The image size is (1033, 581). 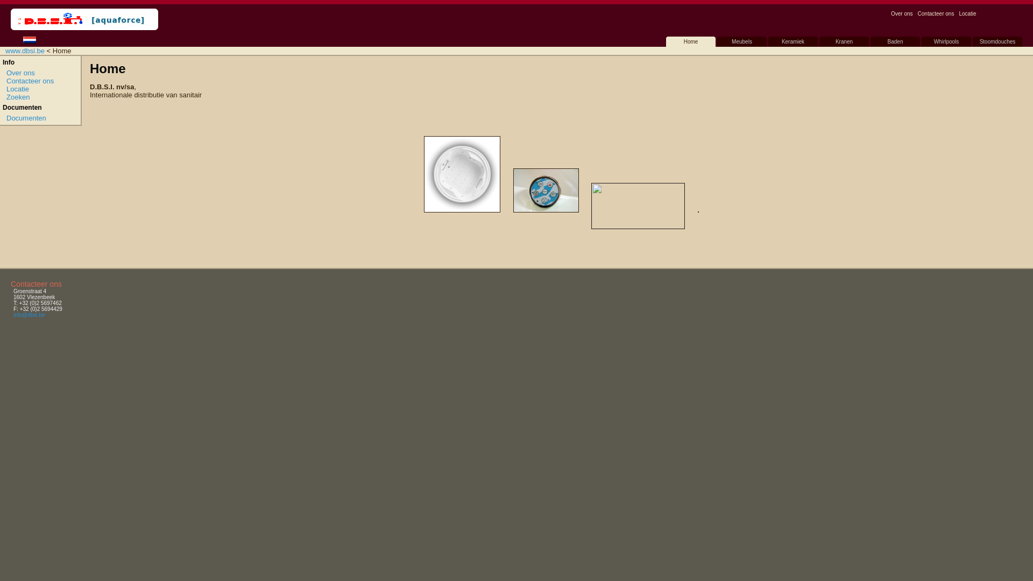 I want to click on Contacteer ons, so click(x=30, y=81).